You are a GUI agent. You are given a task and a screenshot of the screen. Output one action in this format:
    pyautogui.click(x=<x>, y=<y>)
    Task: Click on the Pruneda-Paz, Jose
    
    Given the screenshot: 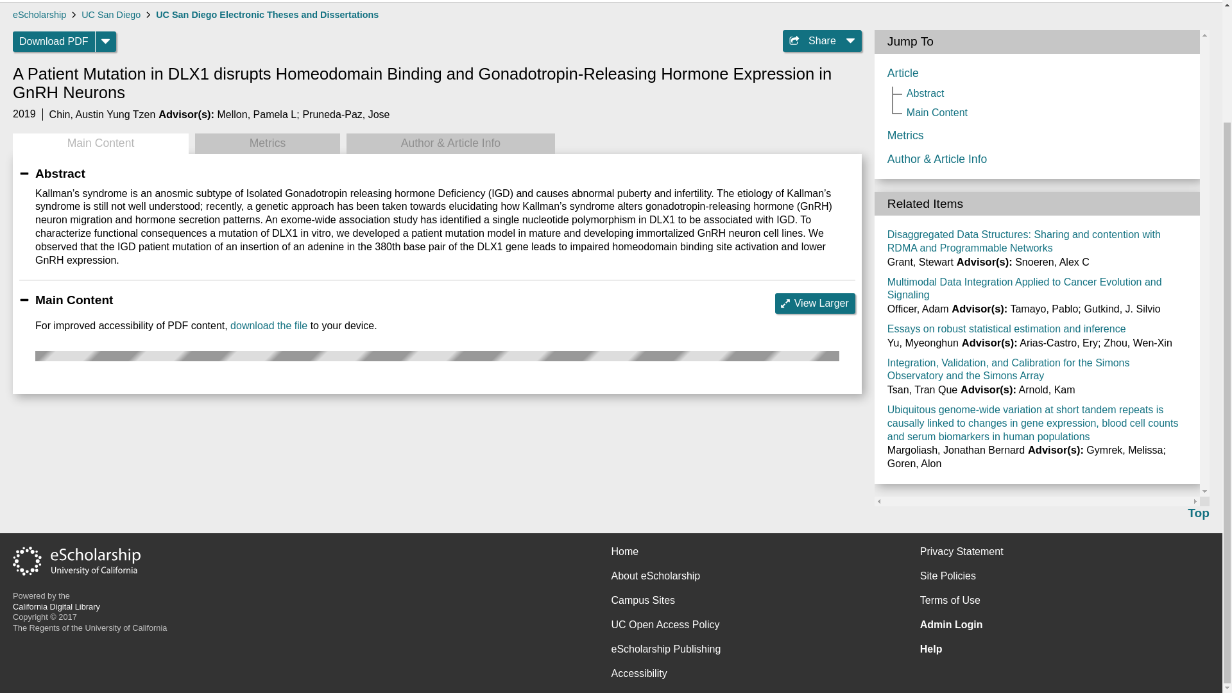 What is the action you would take?
    pyautogui.click(x=345, y=114)
    